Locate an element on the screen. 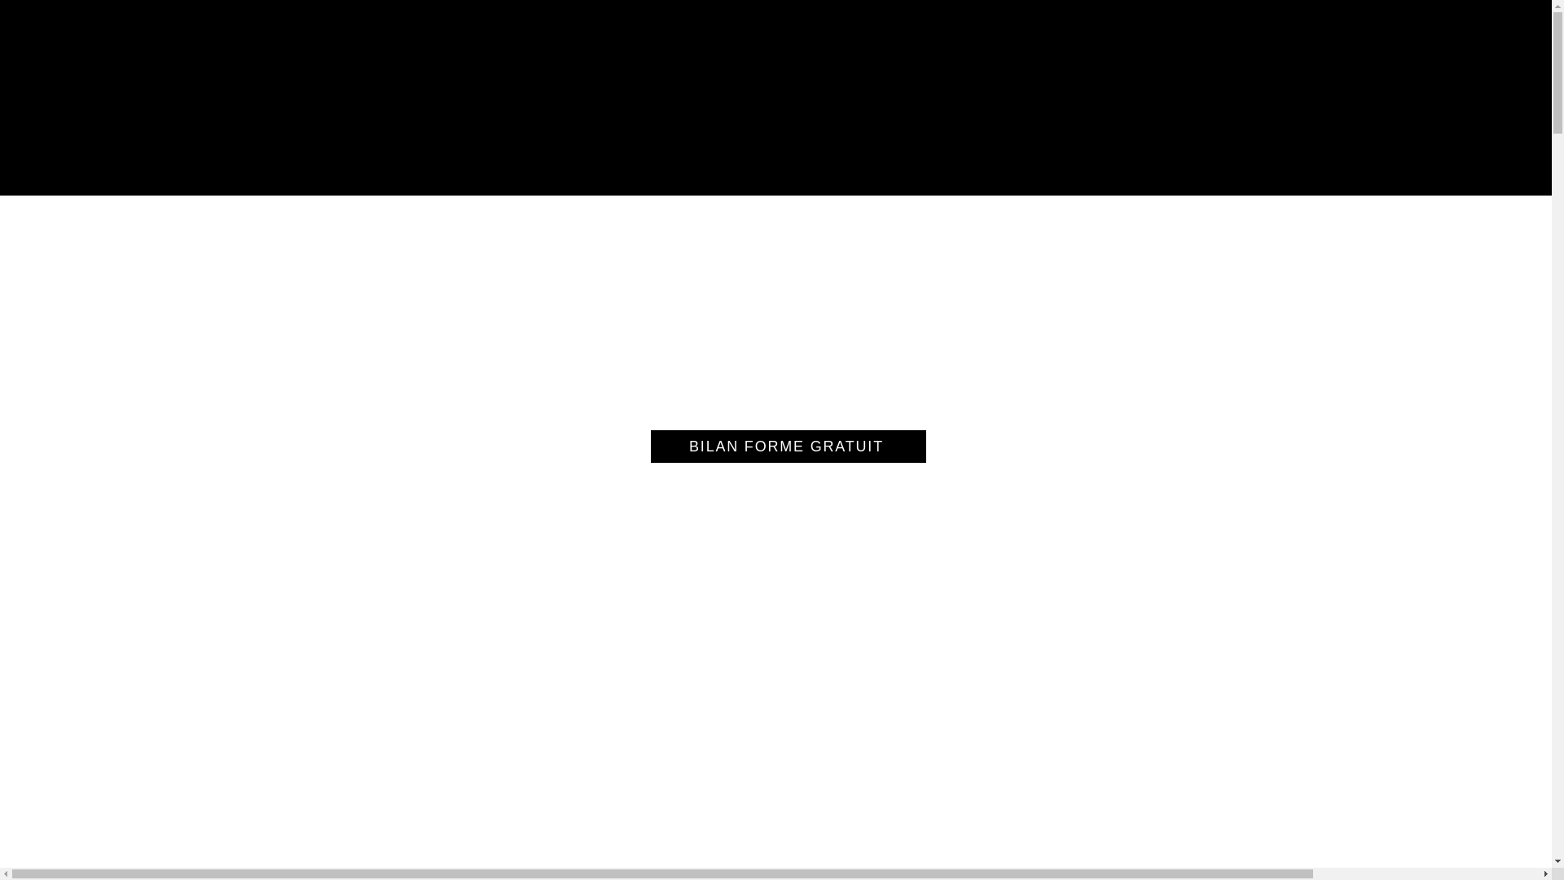 This screenshot has height=880, width=1564. Boutique is located at coordinates (761, 697).